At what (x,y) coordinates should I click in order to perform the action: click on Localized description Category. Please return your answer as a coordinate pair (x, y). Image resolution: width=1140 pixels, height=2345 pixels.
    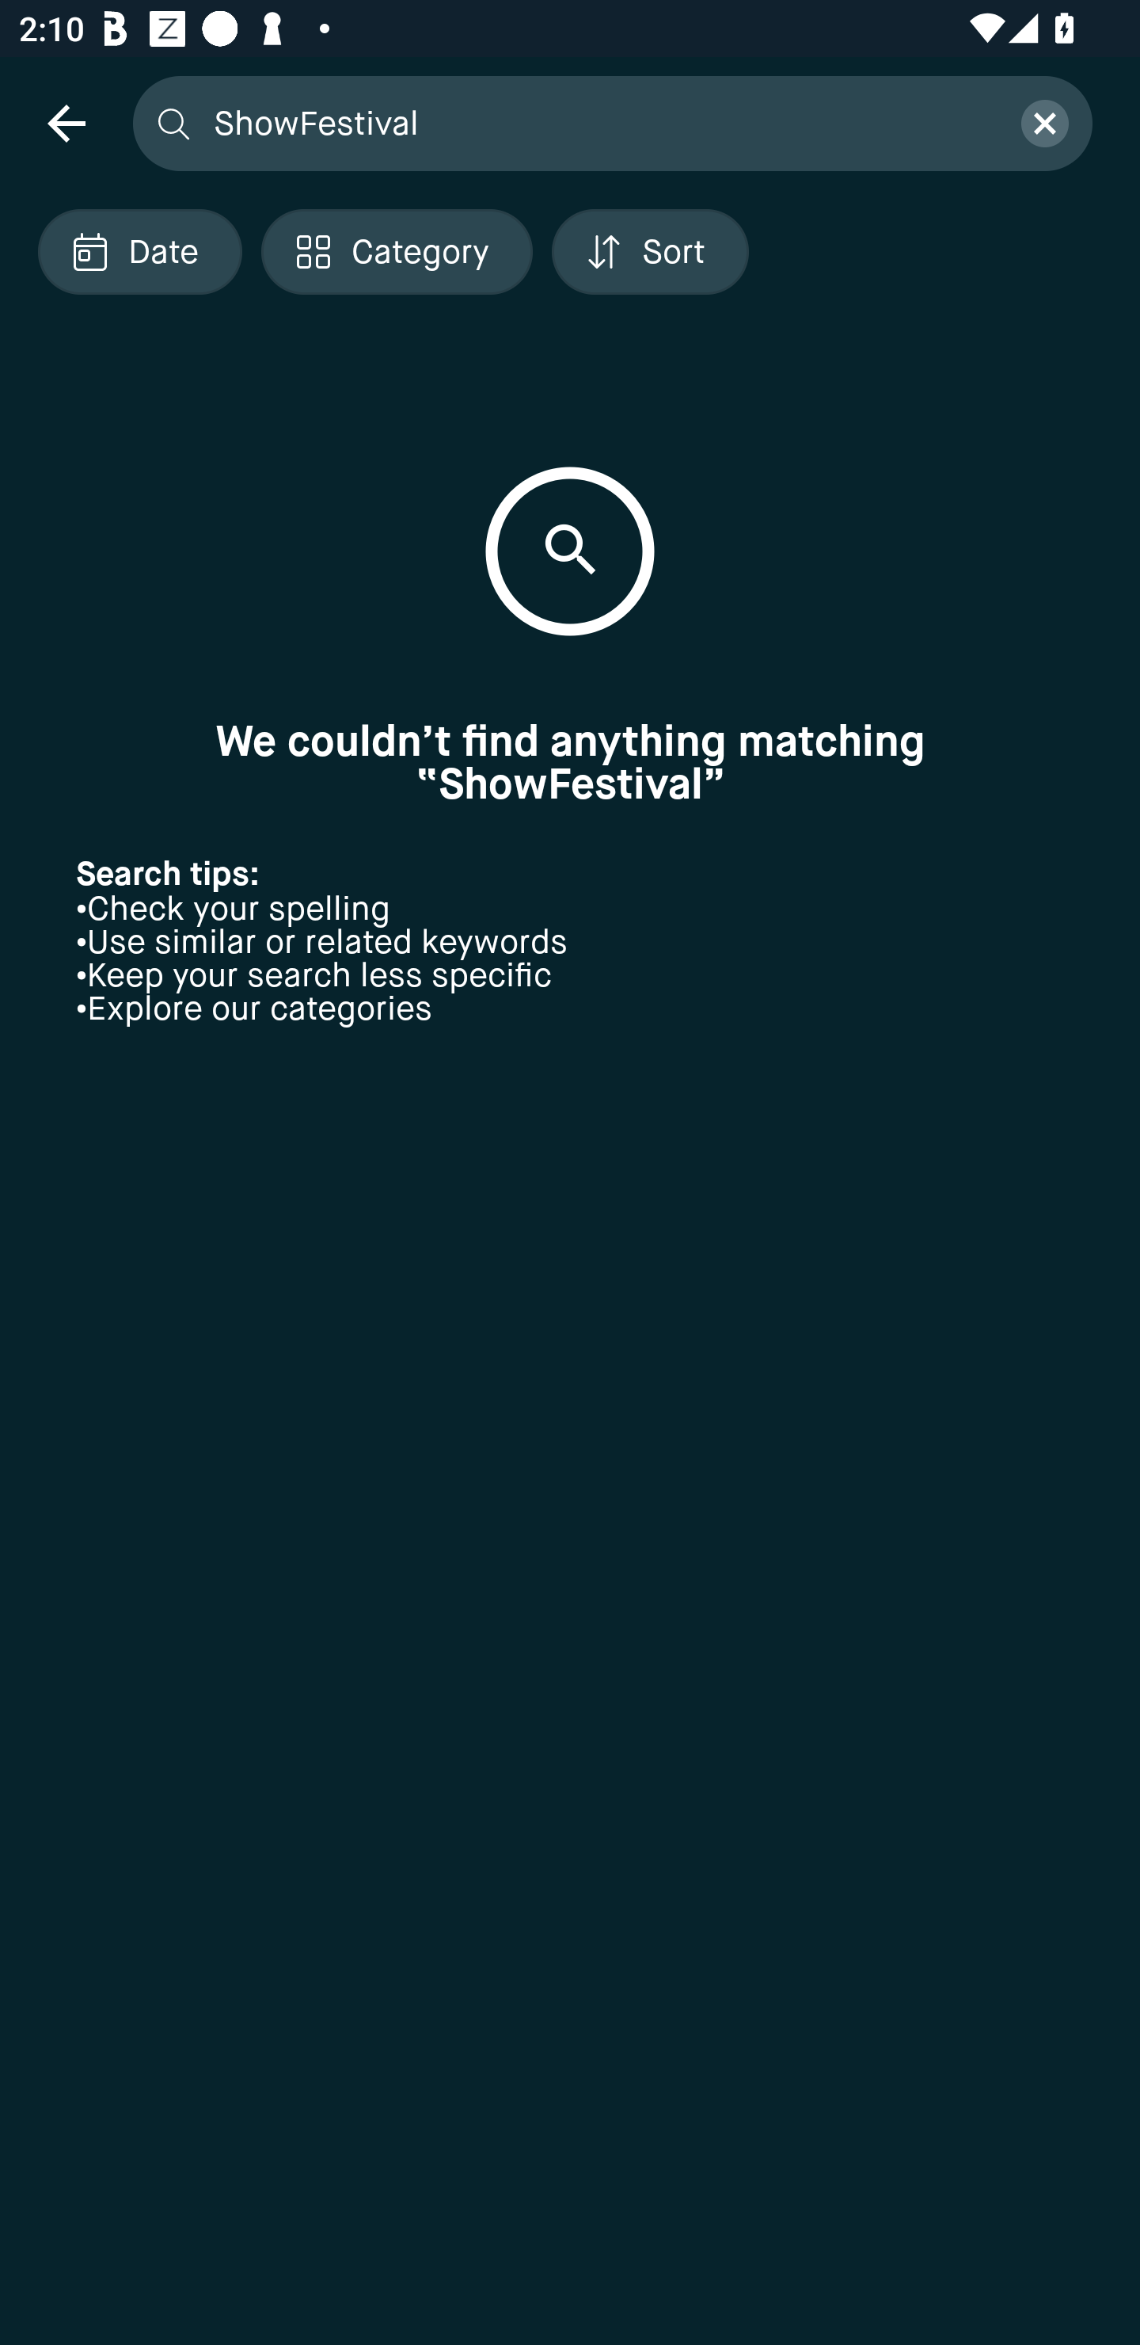
    Looking at the image, I should click on (396, 252).